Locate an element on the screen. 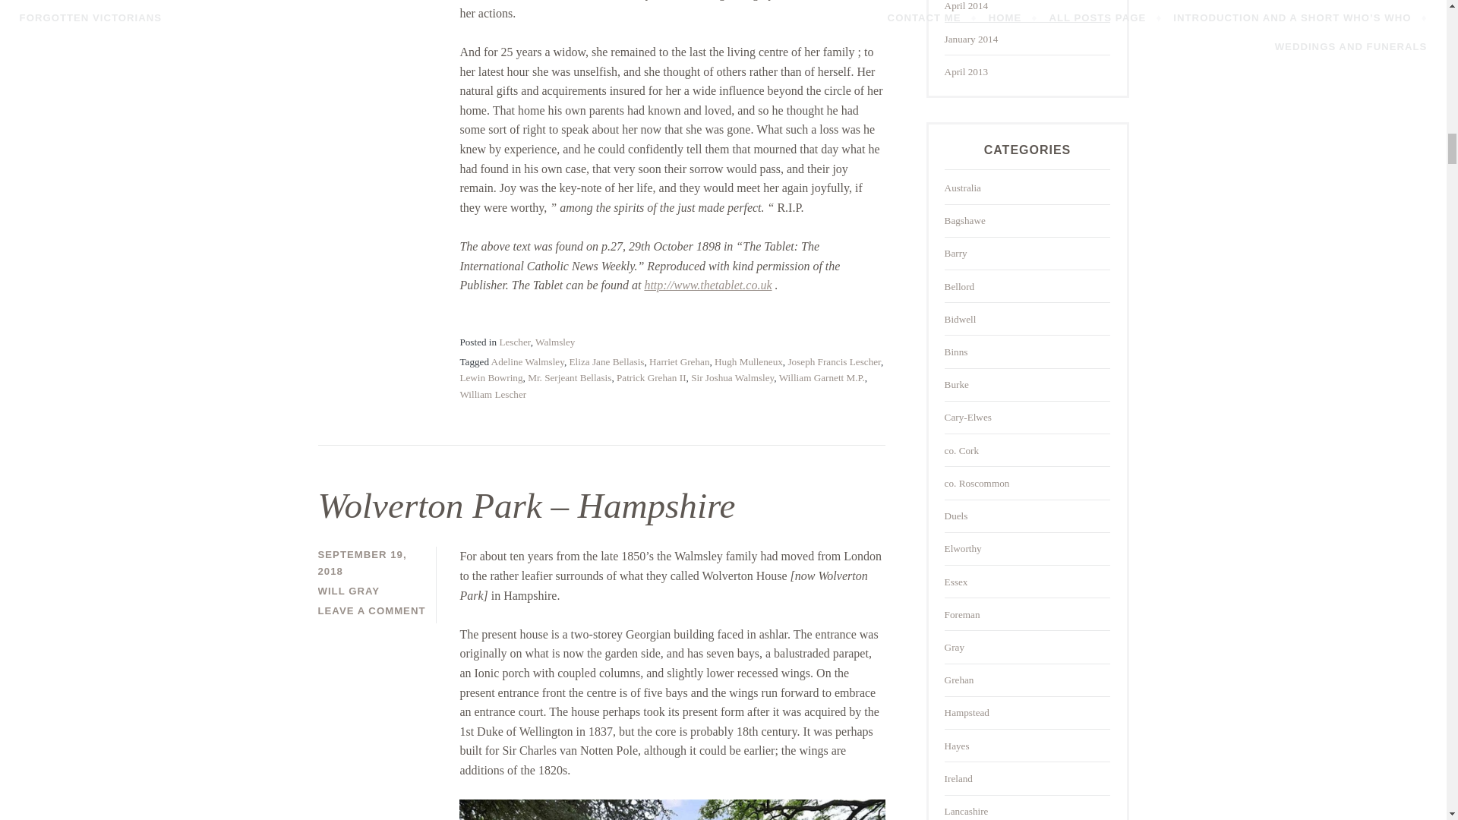 The height and width of the screenshot is (820, 1458). Joseph Francis Lescher is located at coordinates (834, 361).